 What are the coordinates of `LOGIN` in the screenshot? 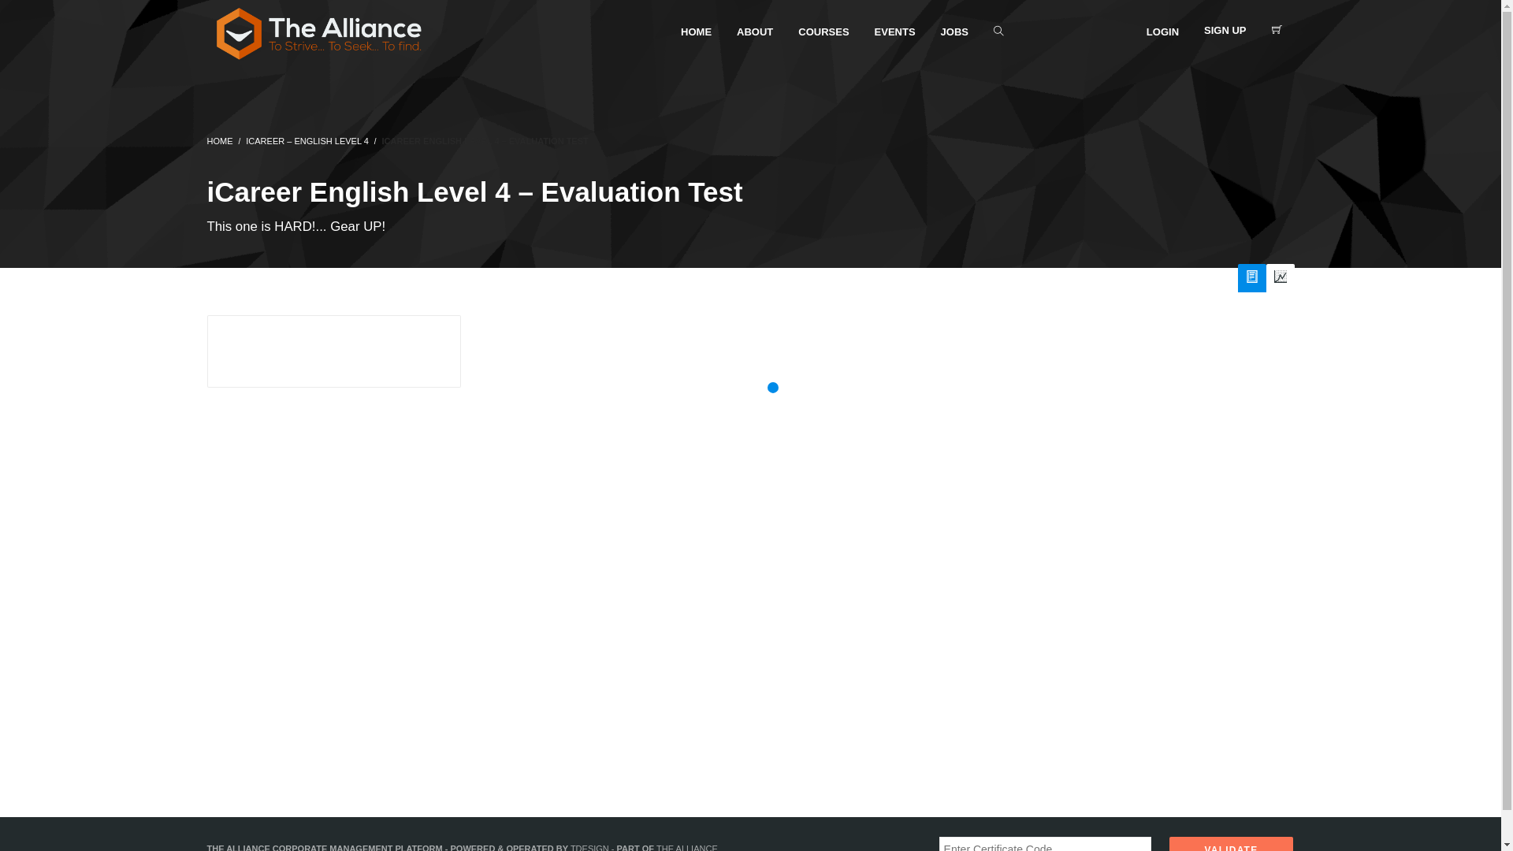 It's located at (1163, 32).